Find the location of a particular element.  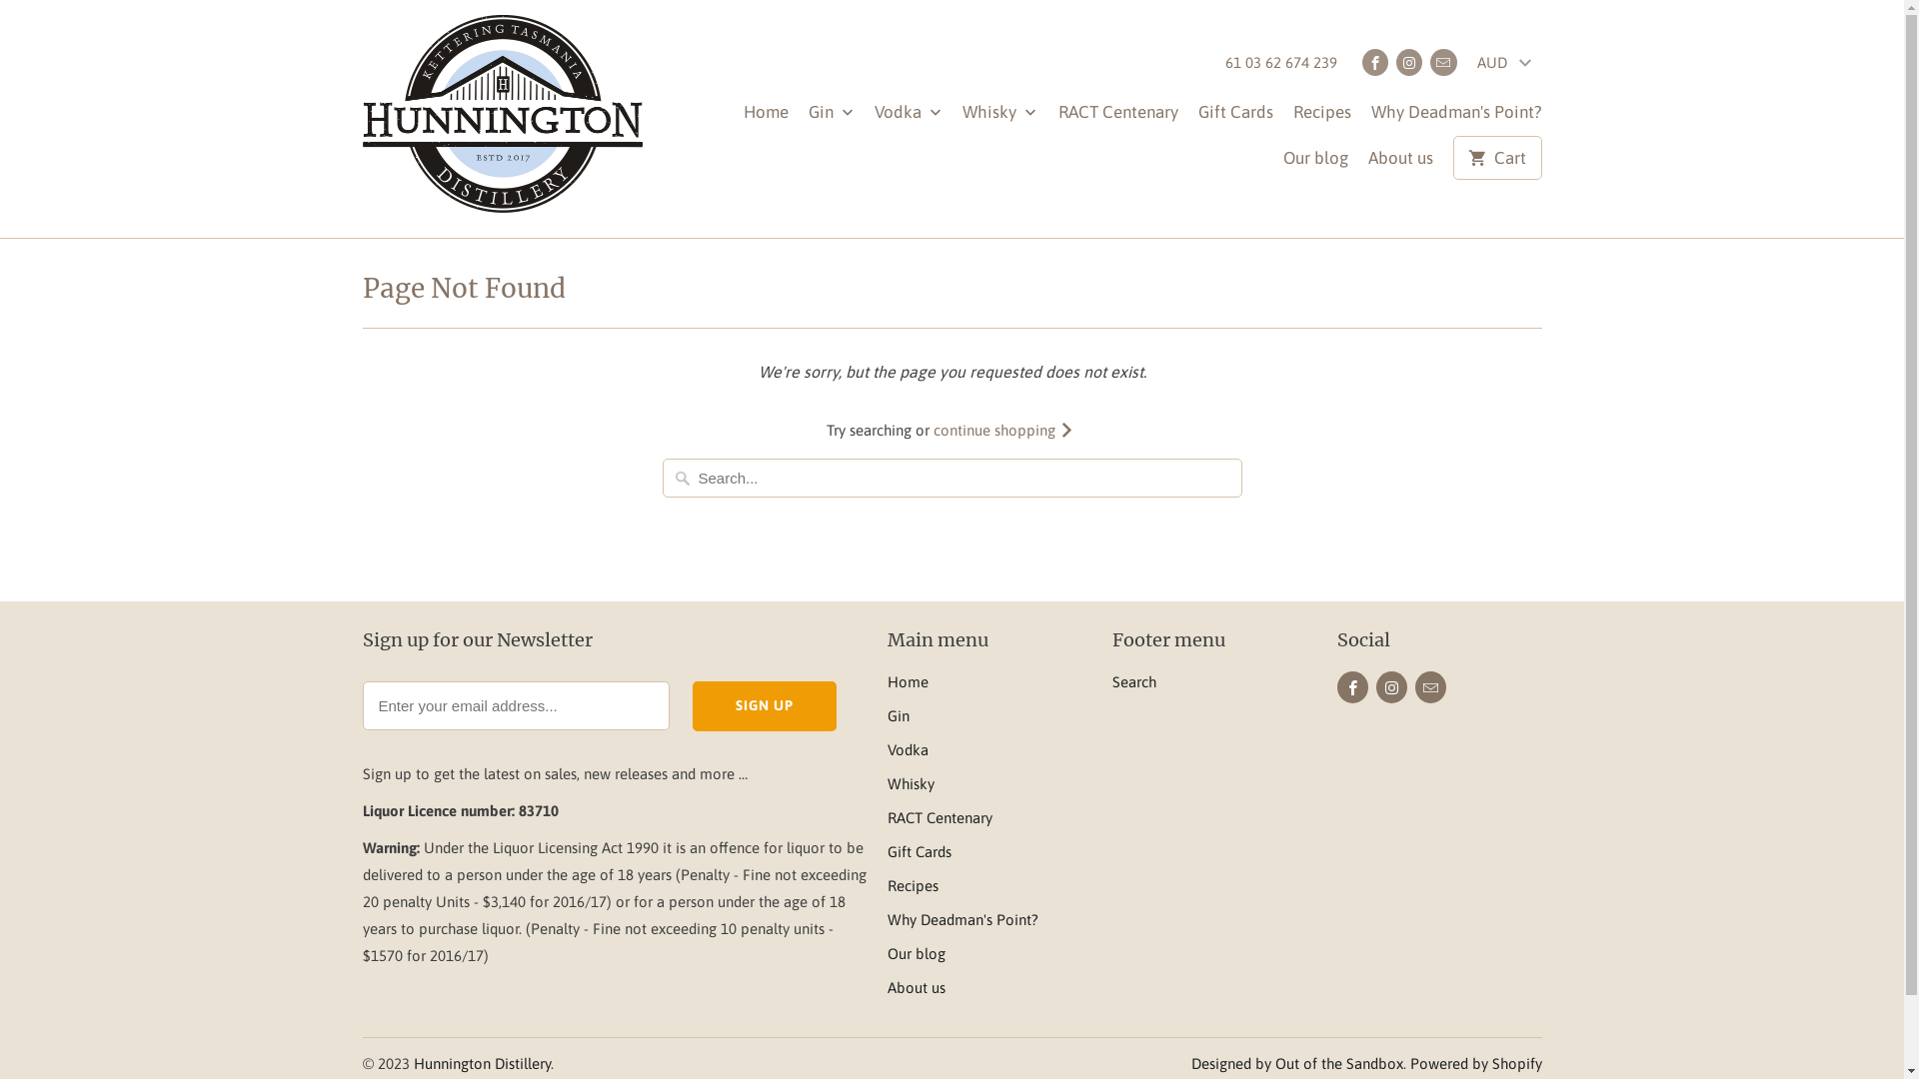

About us is located at coordinates (917, 987).